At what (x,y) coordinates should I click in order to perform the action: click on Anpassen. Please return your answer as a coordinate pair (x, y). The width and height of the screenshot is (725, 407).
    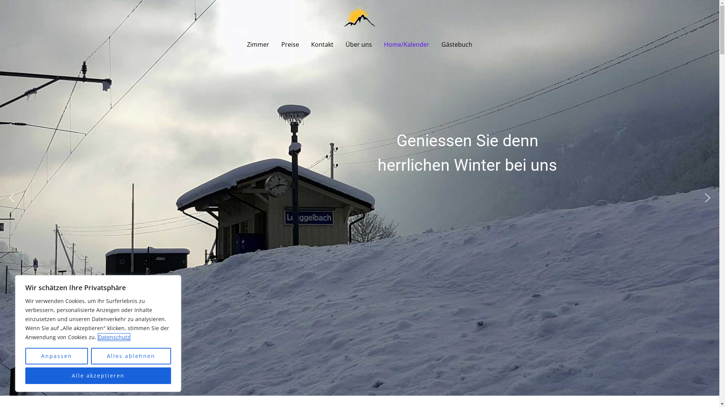
    Looking at the image, I should click on (57, 356).